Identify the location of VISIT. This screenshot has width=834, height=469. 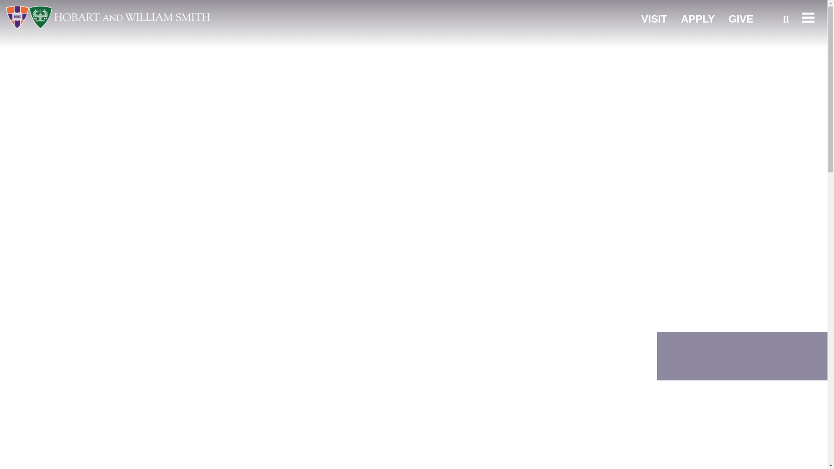
(654, 19).